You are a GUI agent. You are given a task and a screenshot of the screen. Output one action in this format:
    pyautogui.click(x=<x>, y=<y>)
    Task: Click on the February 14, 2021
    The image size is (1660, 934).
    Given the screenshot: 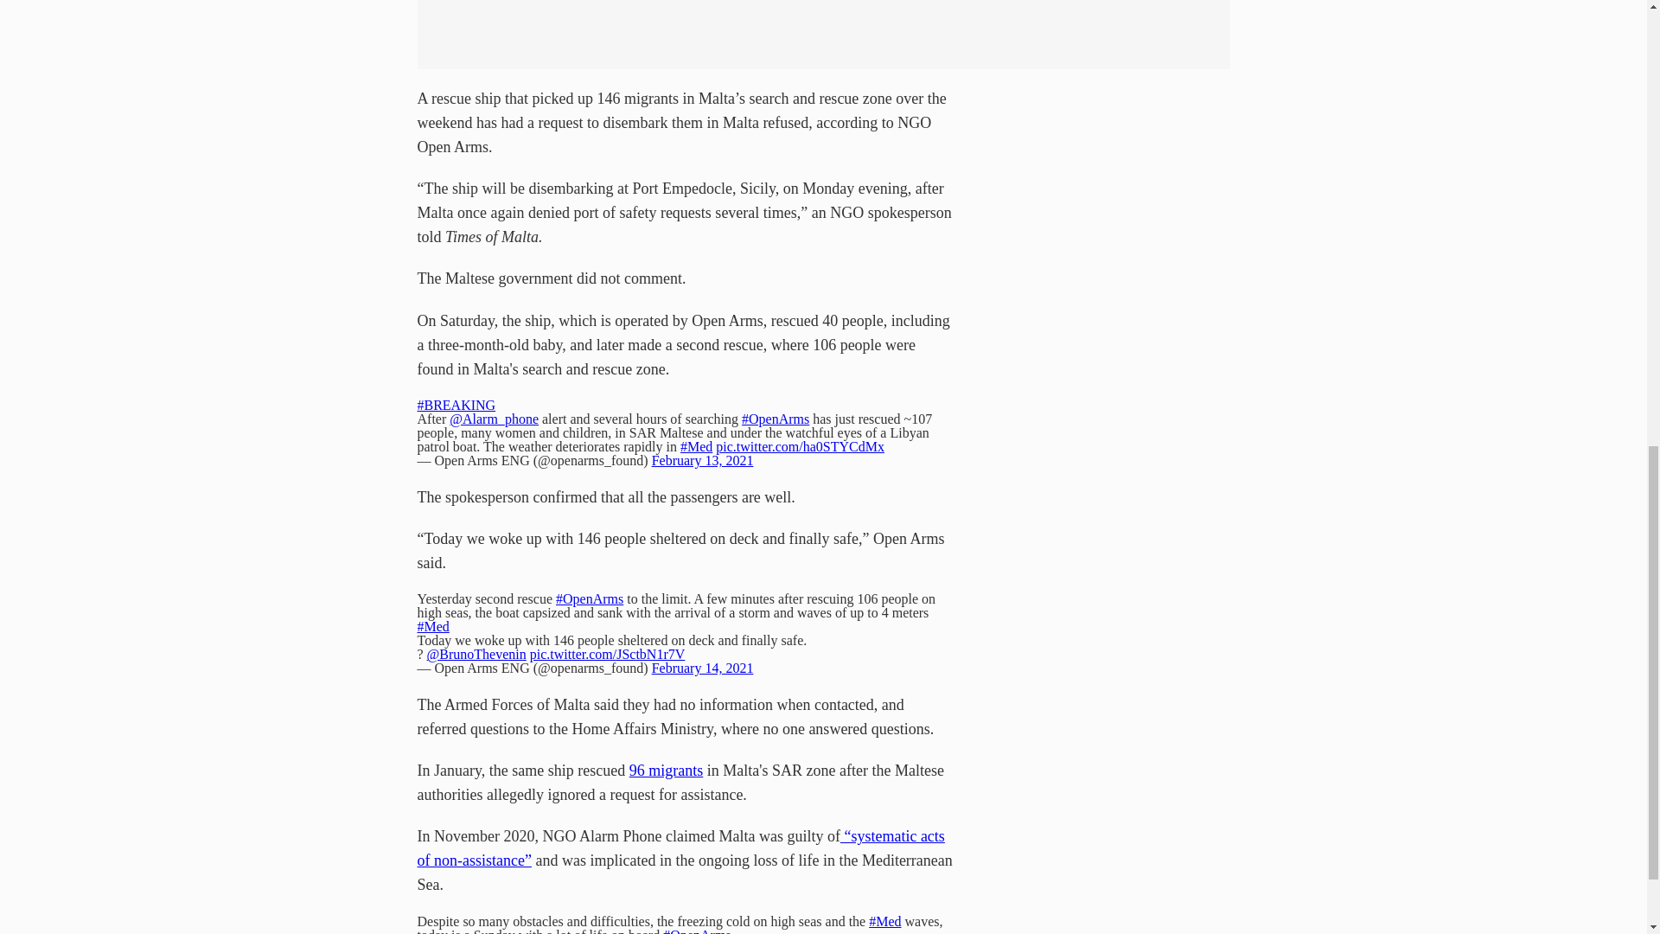 What is the action you would take?
    pyautogui.click(x=702, y=668)
    